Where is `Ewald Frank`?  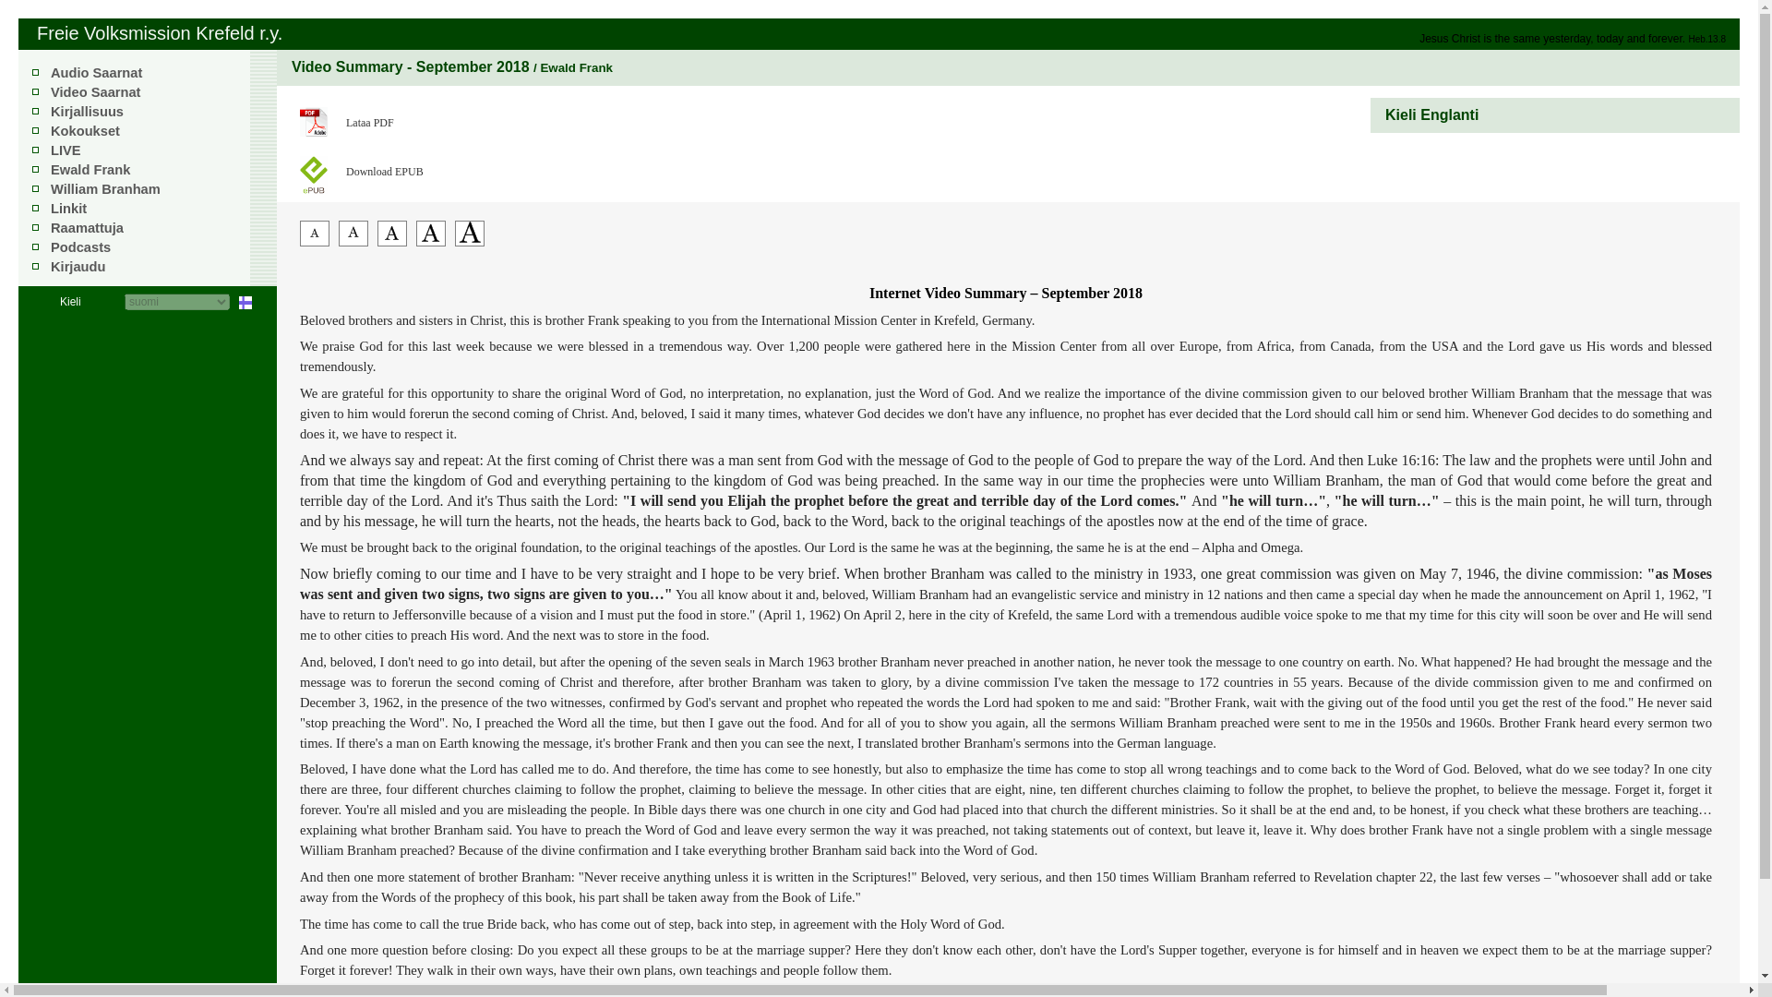 Ewald Frank is located at coordinates (90, 170).